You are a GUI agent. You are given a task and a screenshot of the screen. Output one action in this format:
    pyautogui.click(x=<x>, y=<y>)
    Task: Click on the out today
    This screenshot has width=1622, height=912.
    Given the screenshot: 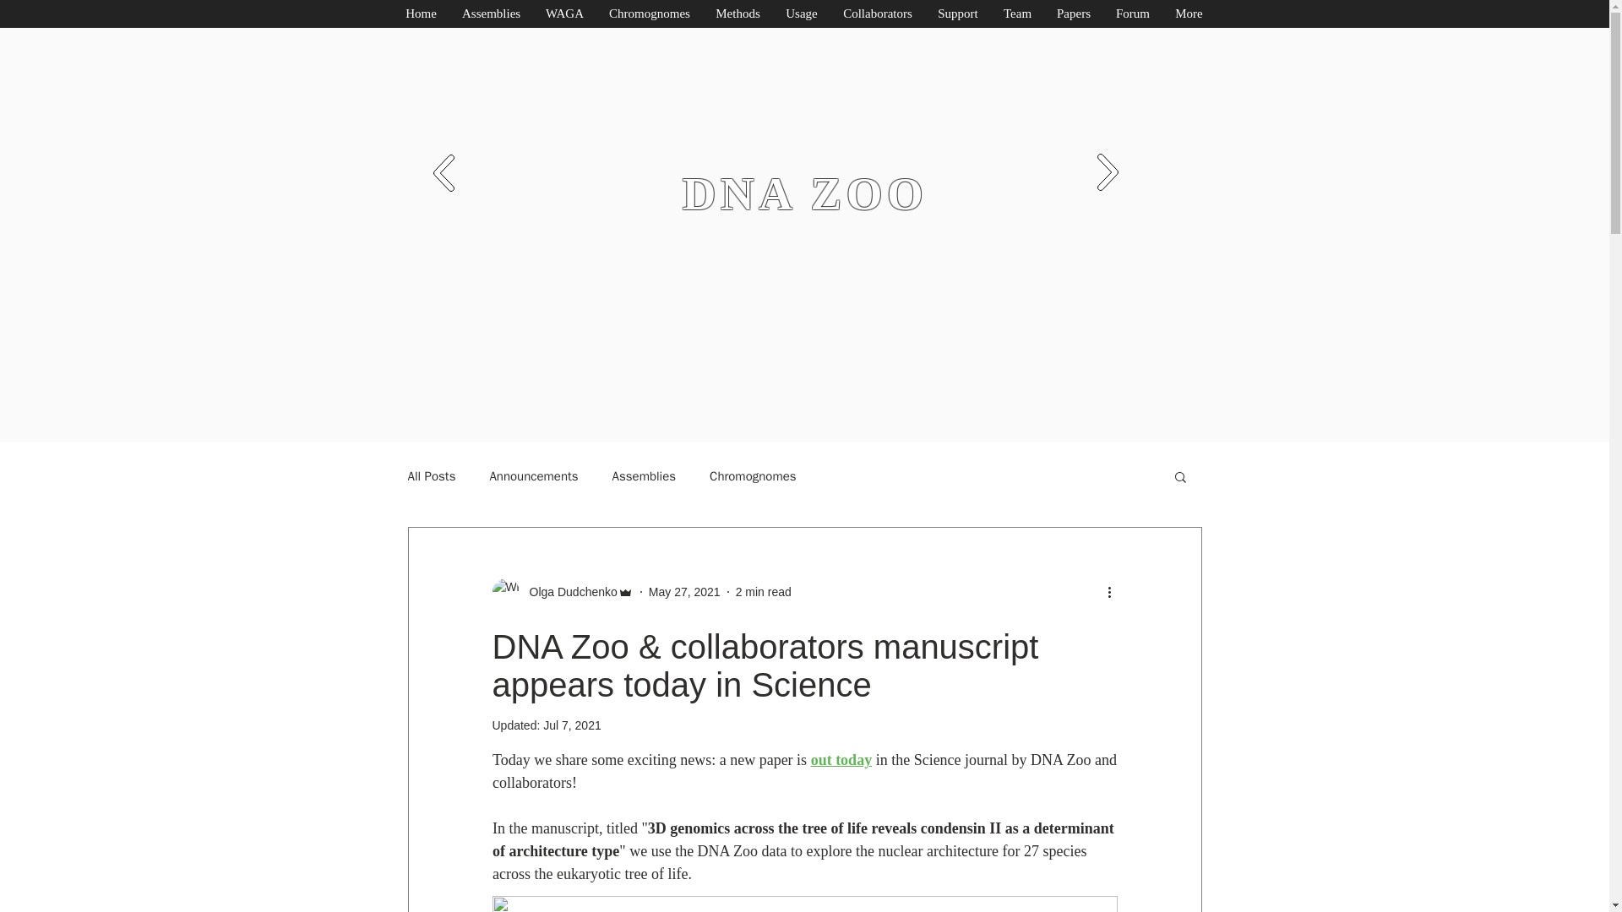 What is the action you would take?
    pyautogui.click(x=841, y=760)
    